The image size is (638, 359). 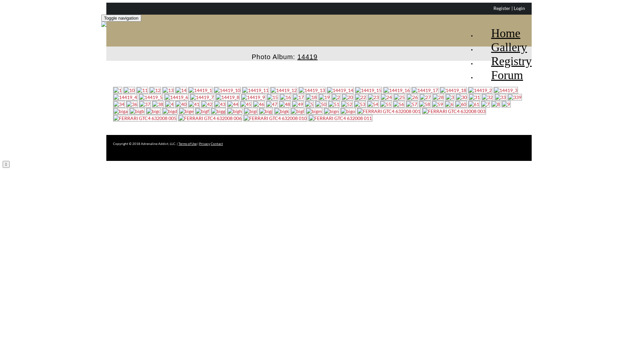 I want to click on bigj (click to enlarge), so click(x=266, y=111).